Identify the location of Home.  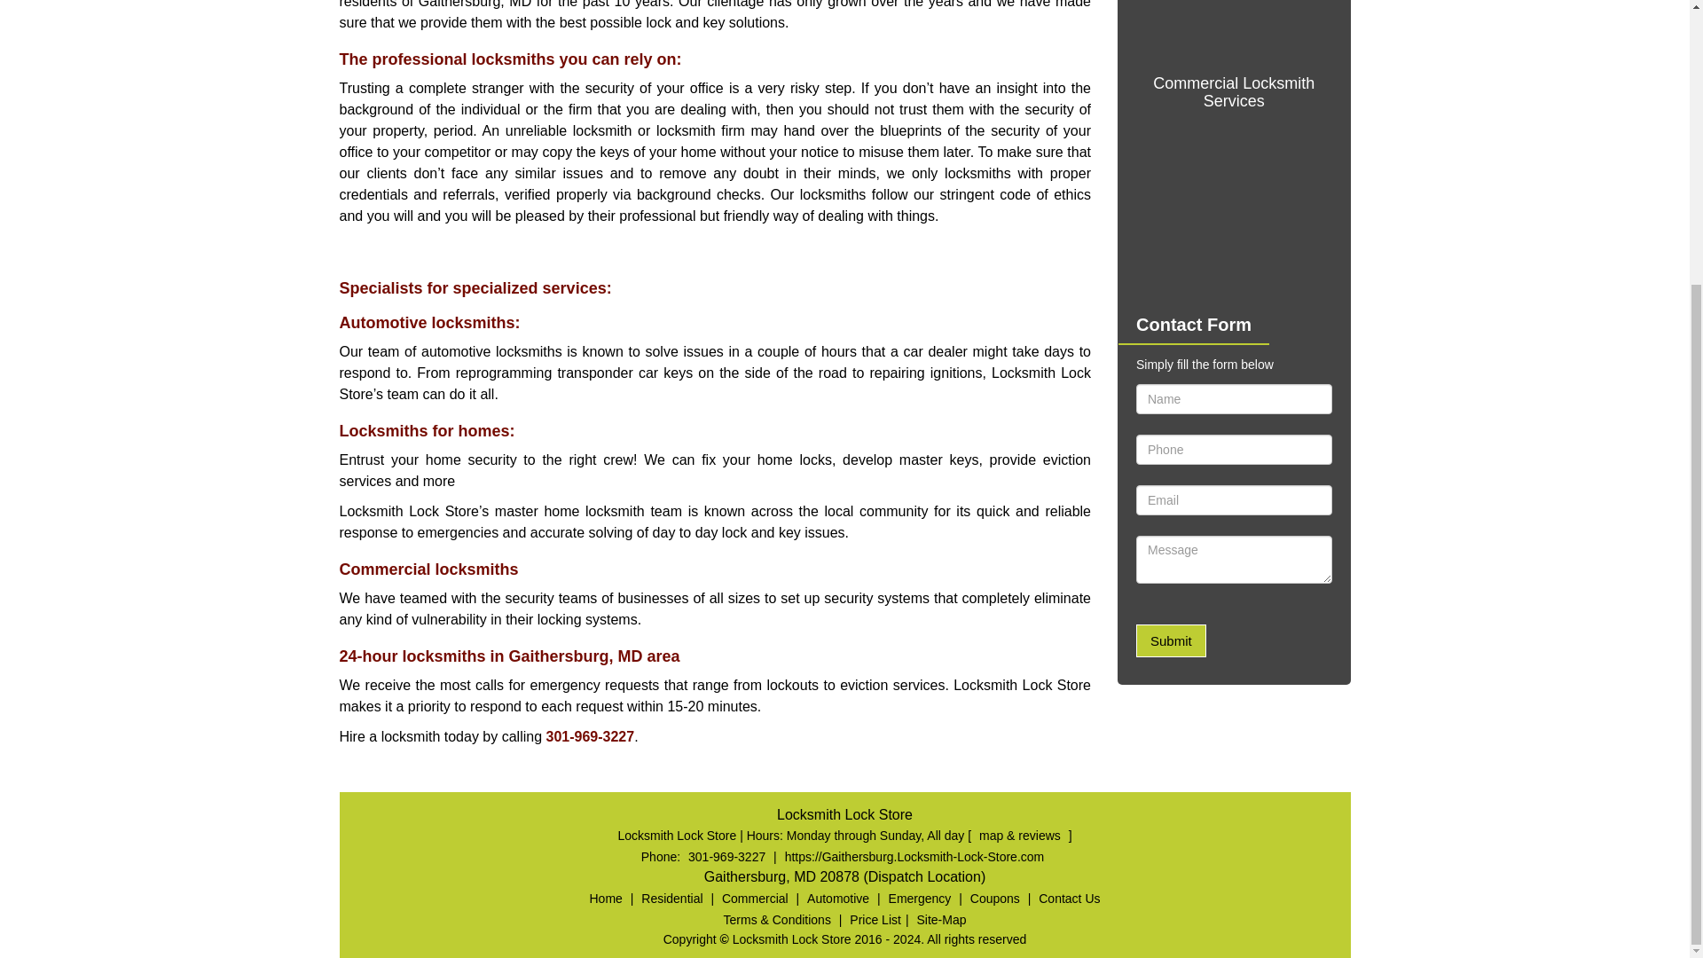
(606, 898).